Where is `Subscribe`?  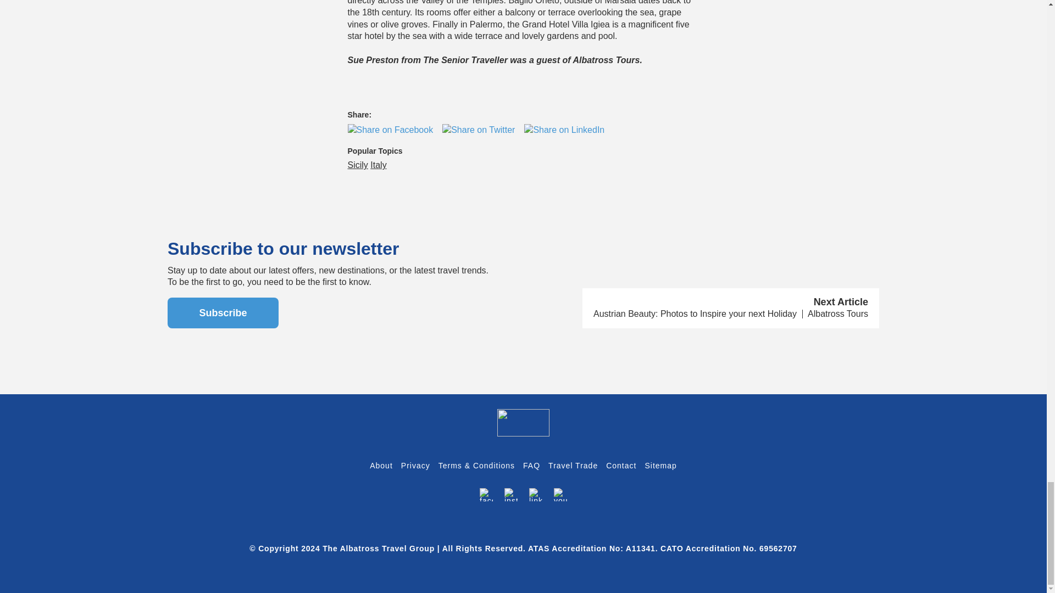 Subscribe is located at coordinates (223, 313).